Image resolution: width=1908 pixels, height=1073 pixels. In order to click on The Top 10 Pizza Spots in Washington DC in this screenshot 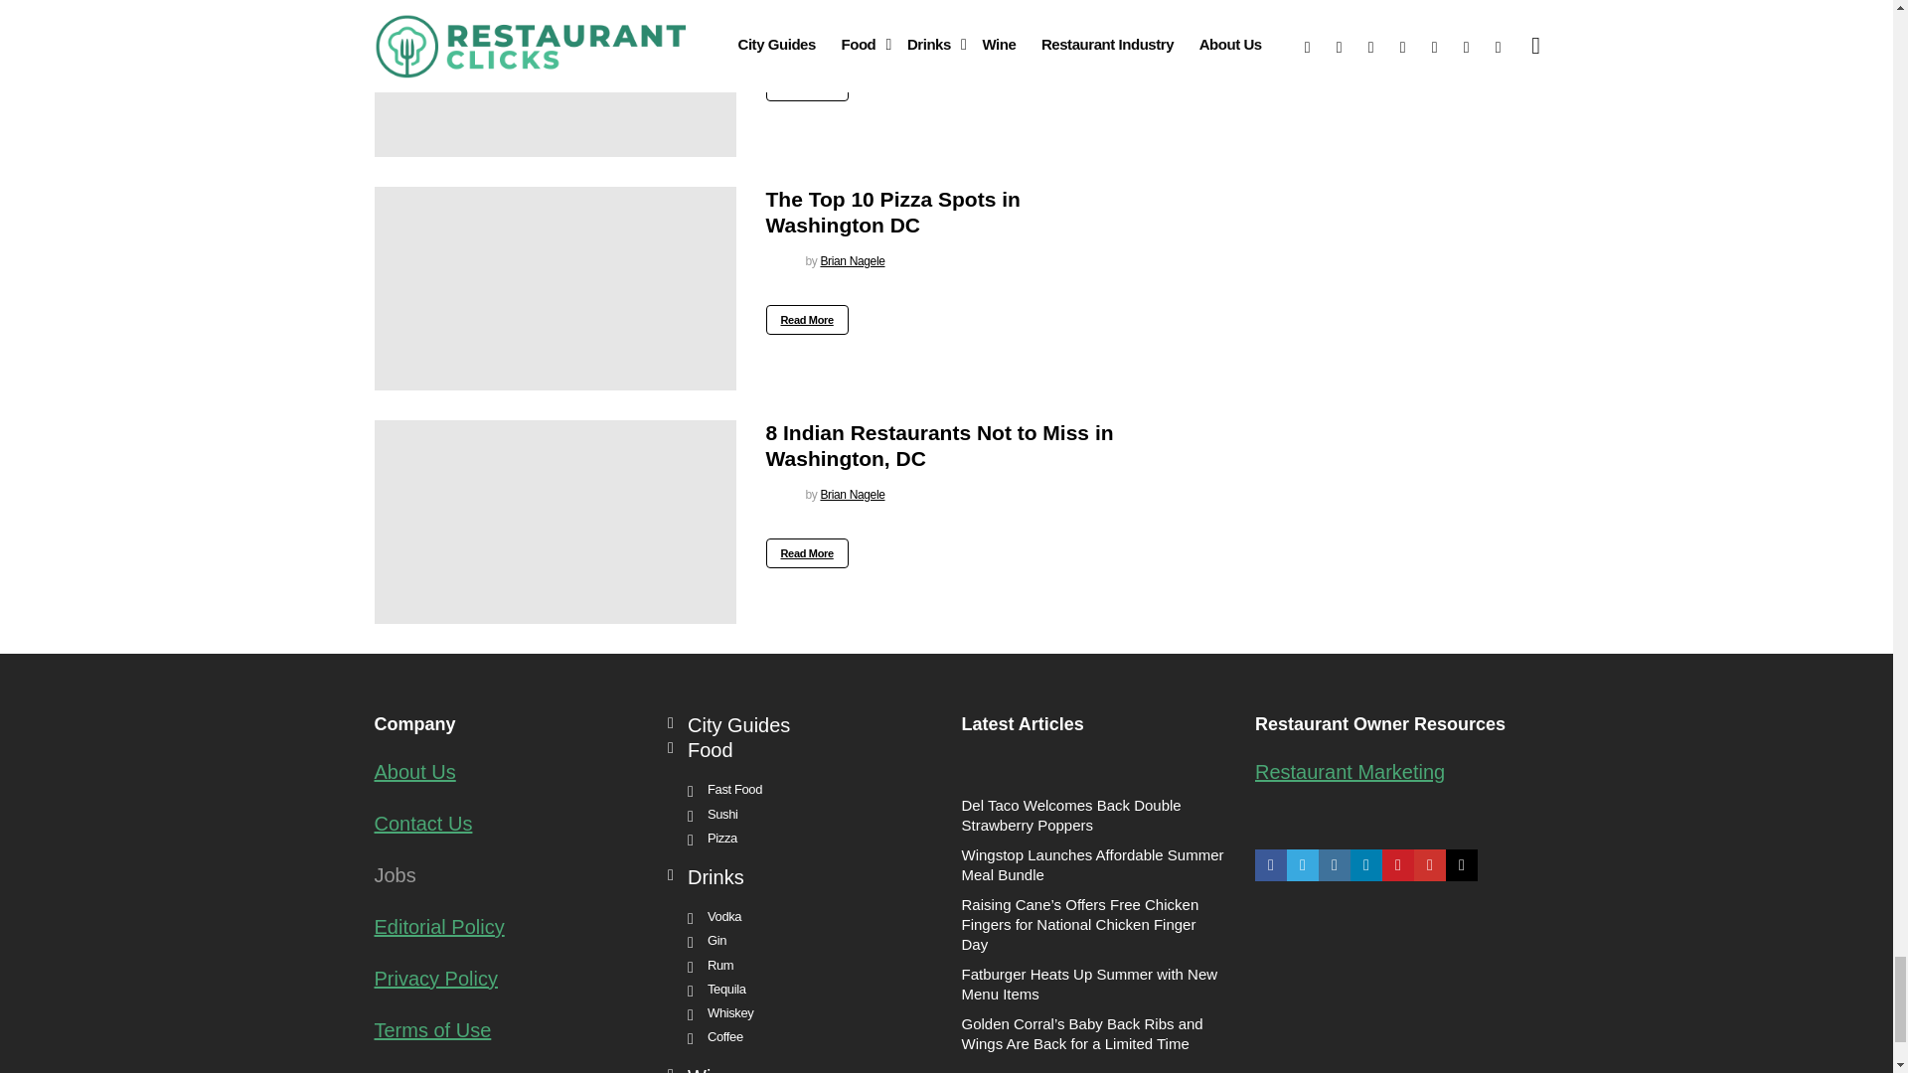, I will do `click(555, 288)`.